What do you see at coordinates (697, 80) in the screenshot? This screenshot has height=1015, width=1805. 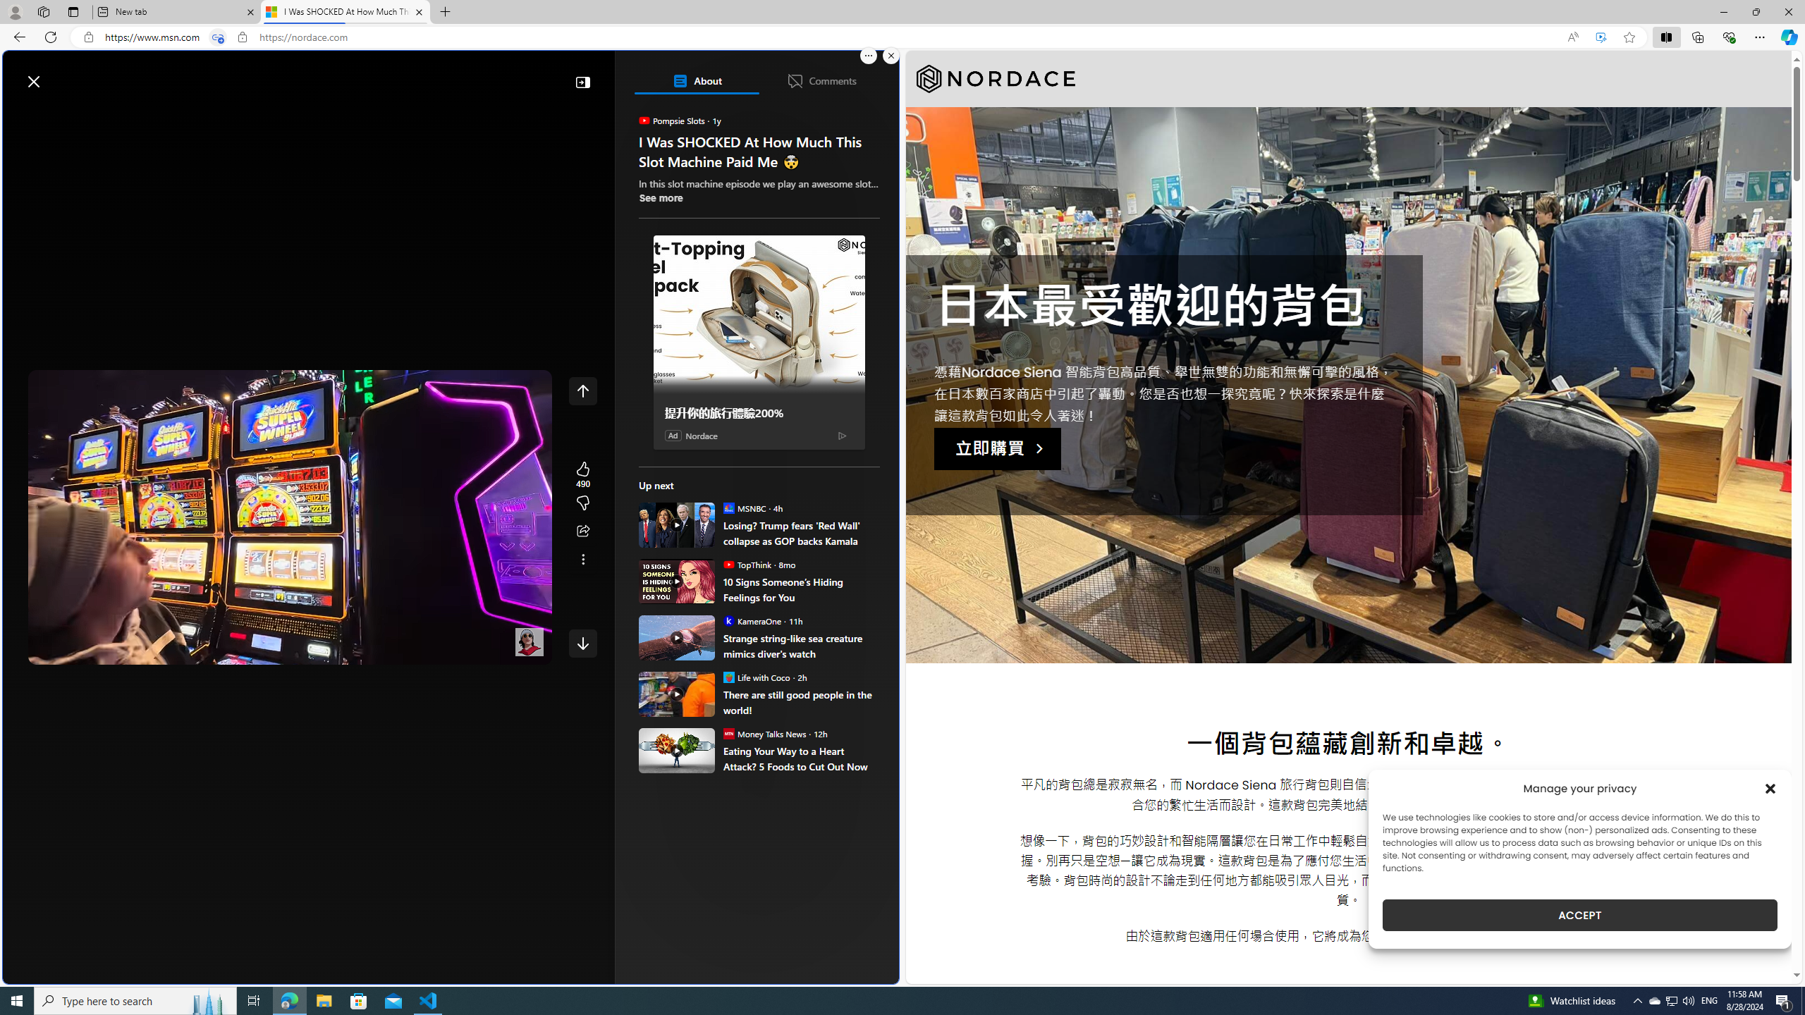 I see `About` at bounding box center [697, 80].